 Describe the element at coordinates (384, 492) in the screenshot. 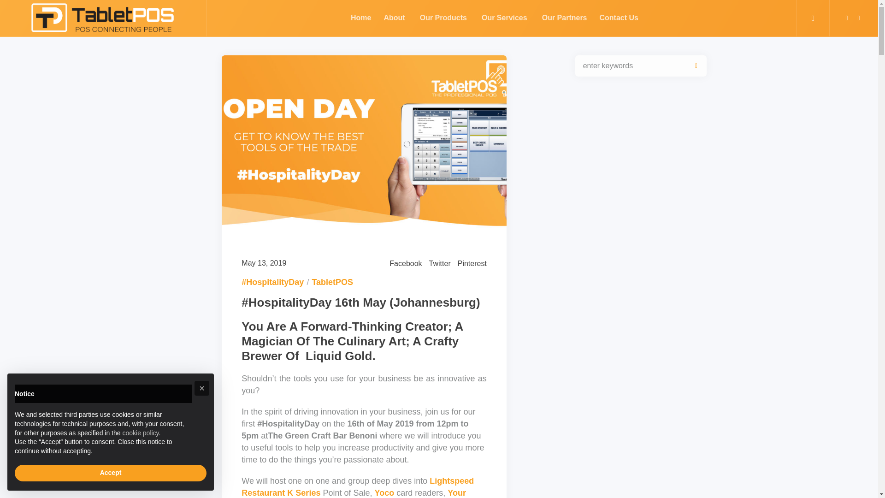

I see `Yoco` at that location.